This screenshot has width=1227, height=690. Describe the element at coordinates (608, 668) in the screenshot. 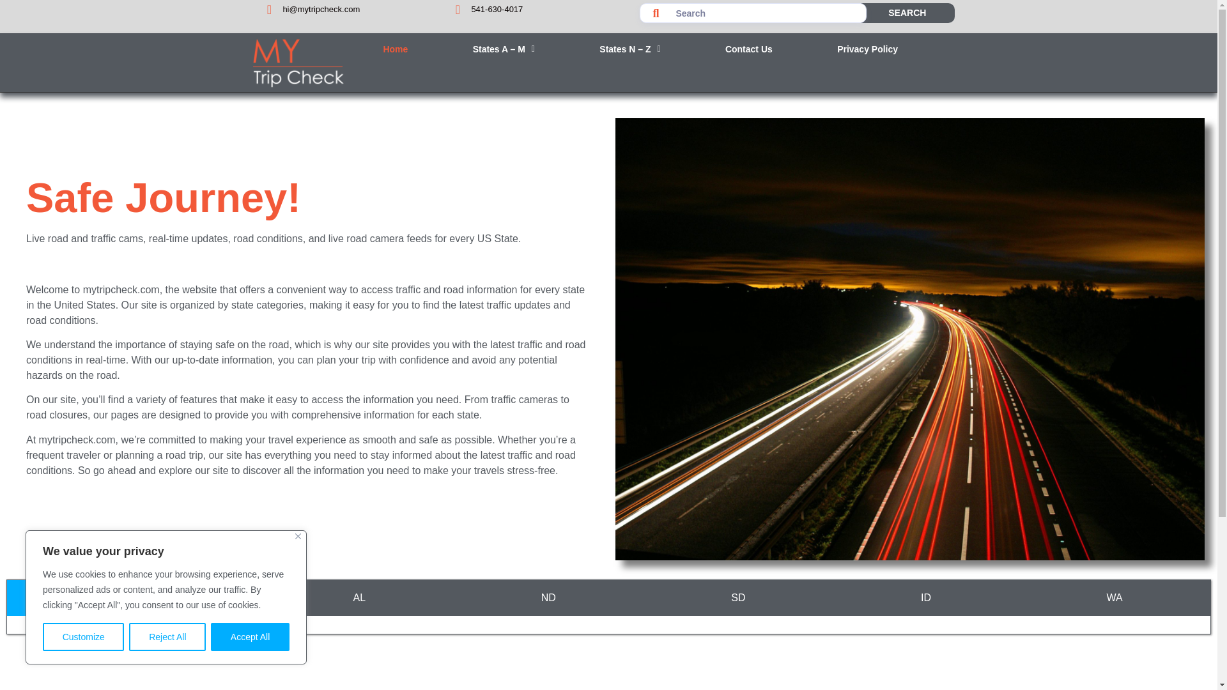

I see `usa` at that location.